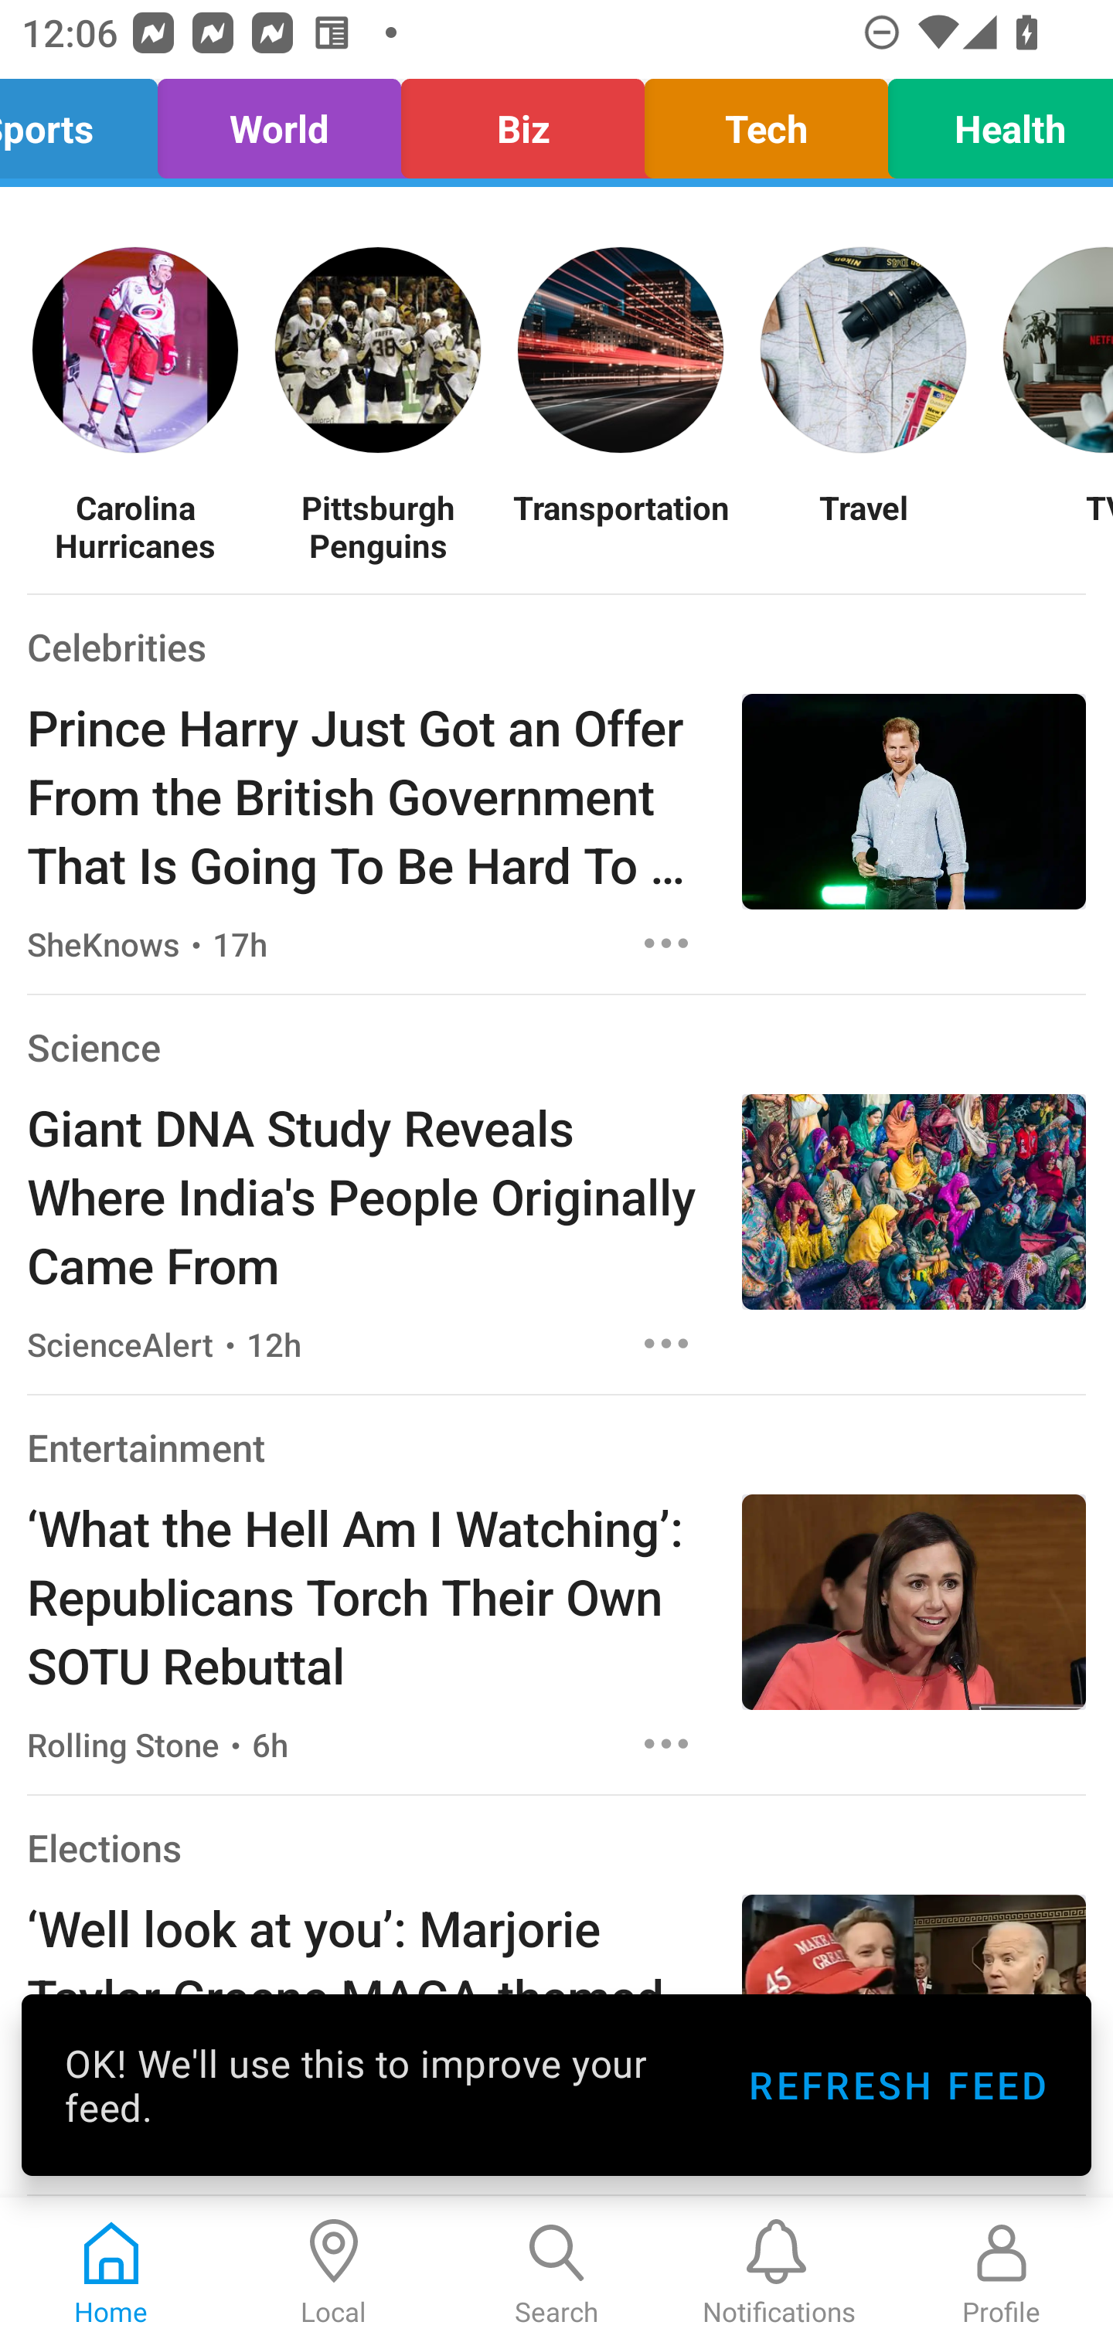 Image resolution: width=1113 pixels, height=2349 pixels. I want to click on Notifications, so click(779, 2273).